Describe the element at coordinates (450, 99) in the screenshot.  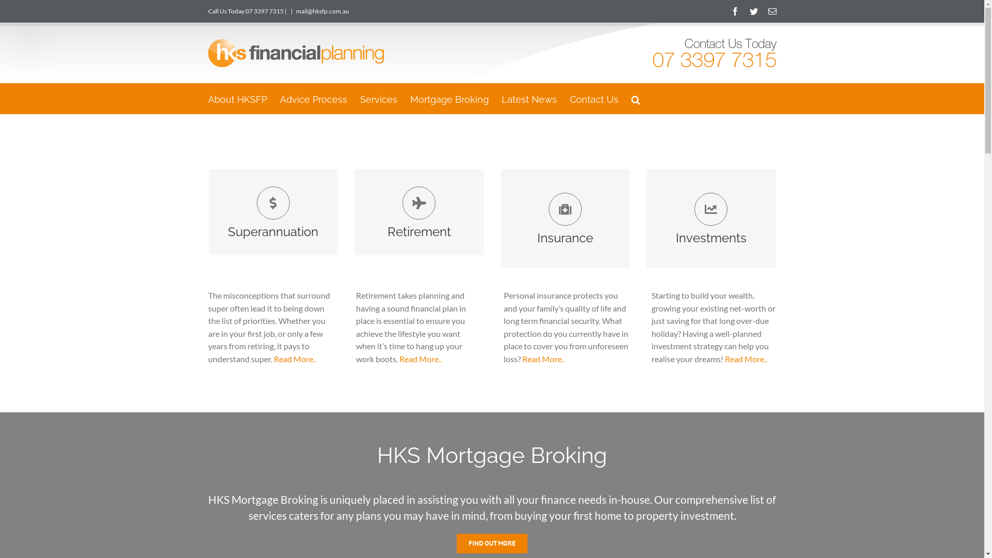
I see `Mortgage Broking` at that location.